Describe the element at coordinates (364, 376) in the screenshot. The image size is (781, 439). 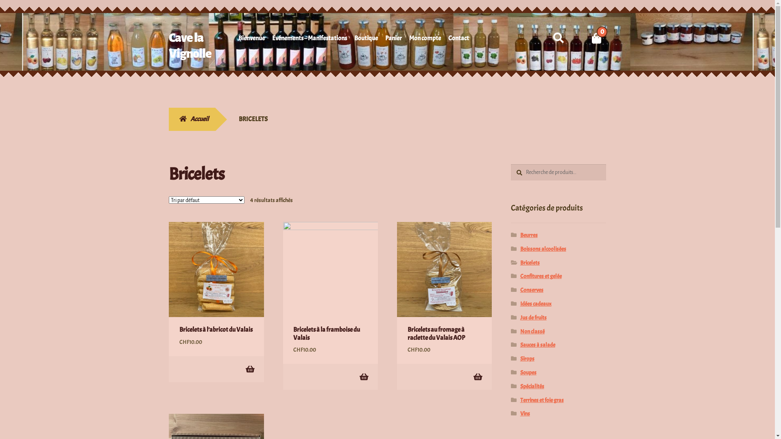
I see `Ajouter au panier` at that location.